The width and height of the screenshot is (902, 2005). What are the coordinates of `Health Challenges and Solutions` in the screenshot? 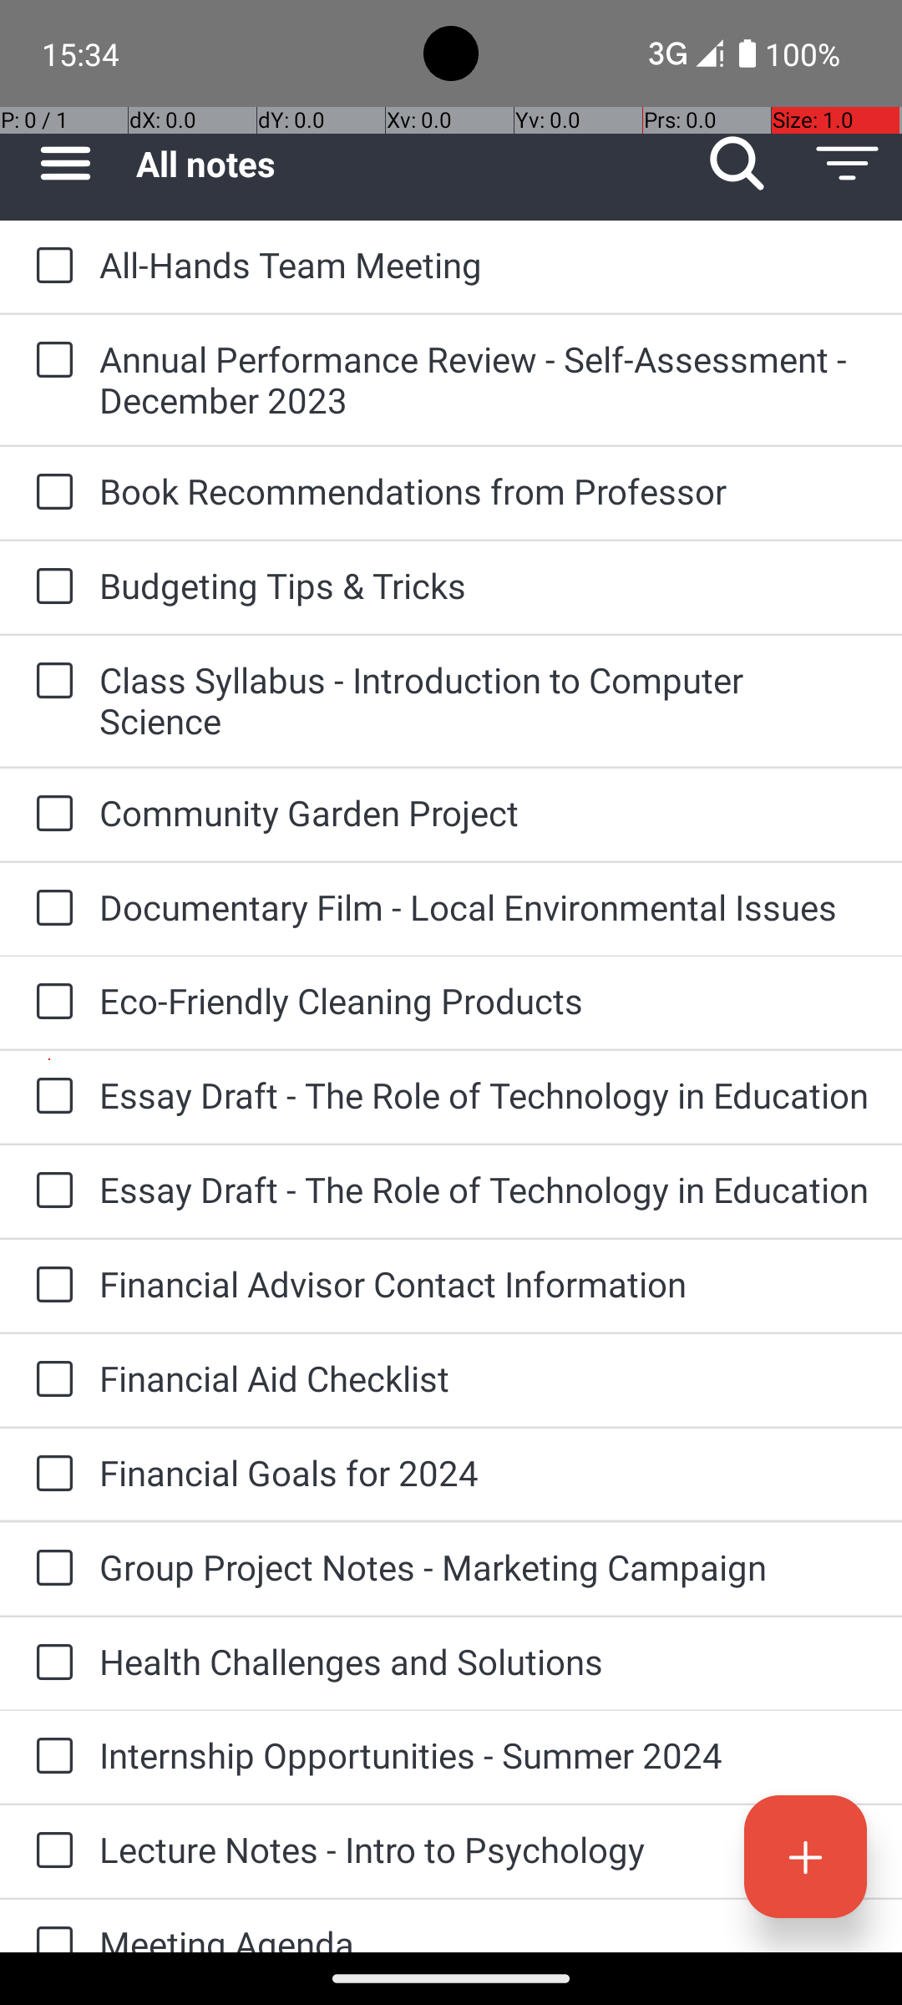 It's located at (484, 1661).